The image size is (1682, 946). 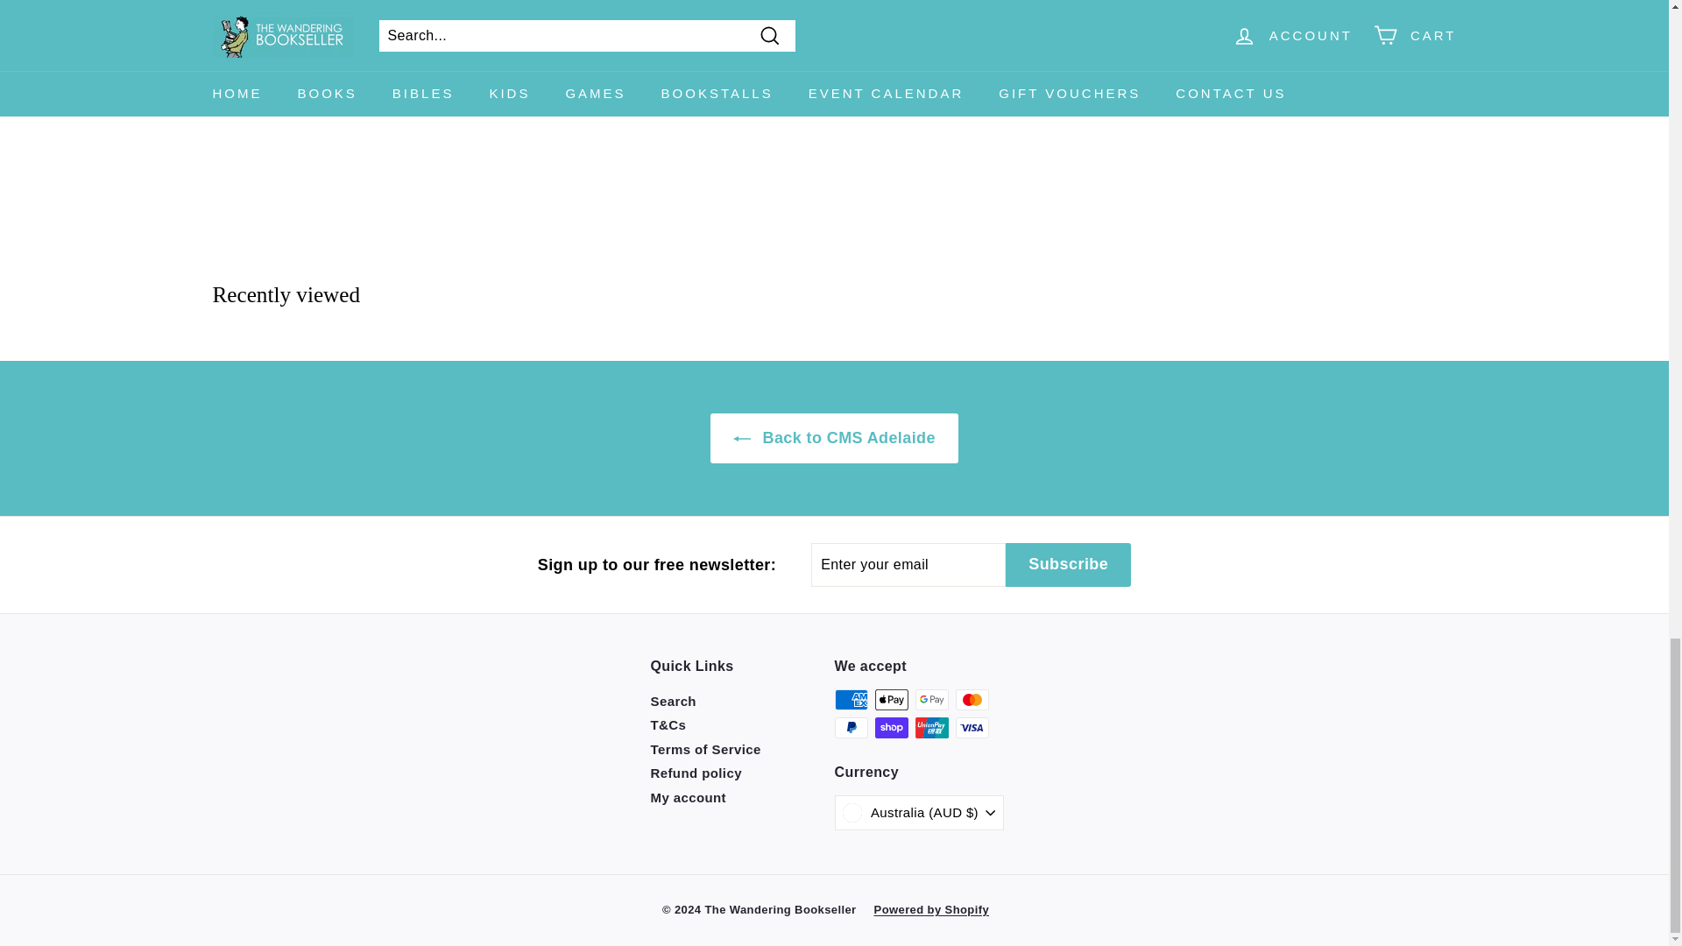 What do you see at coordinates (851, 727) in the screenshot?
I see `PayPal` at bounding box center [851, 727].